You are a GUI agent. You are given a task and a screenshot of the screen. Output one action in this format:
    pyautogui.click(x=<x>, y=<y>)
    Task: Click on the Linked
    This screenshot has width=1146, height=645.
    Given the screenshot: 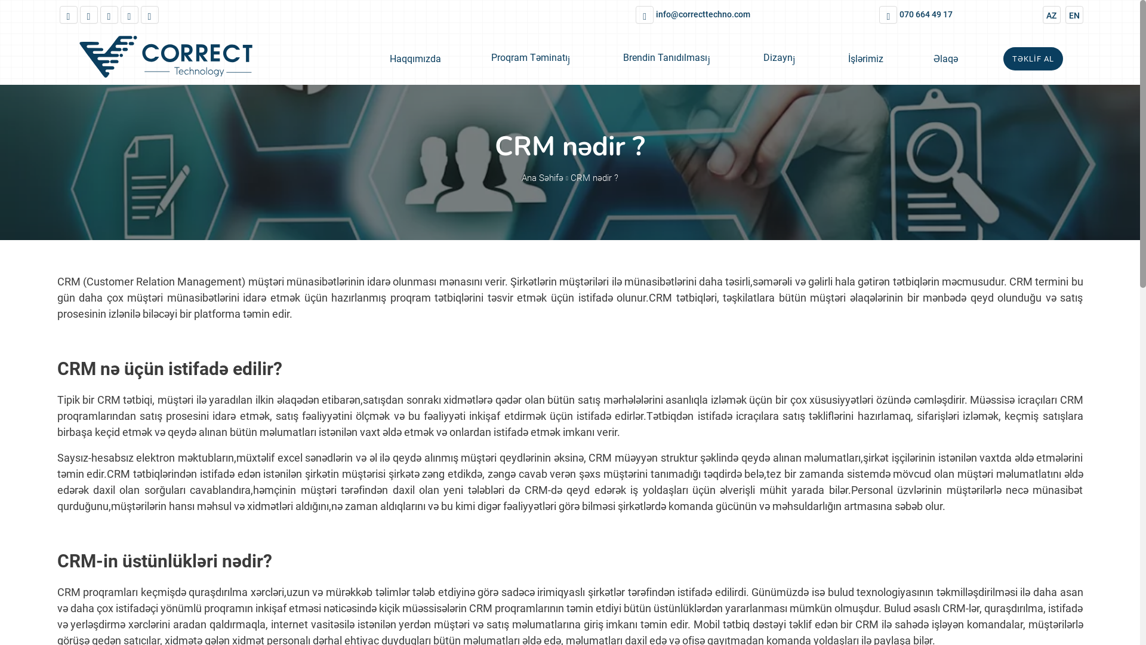 What is the action you would take?
    pyautogui.click(x=89, y=15)
    